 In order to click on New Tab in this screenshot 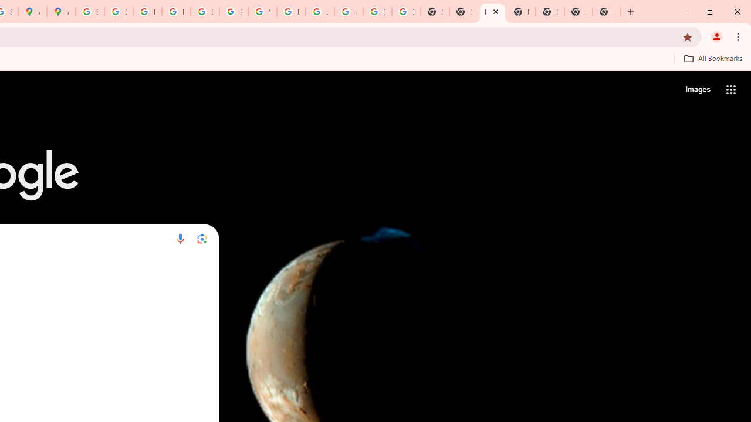, I will do `click(607, 12)`.